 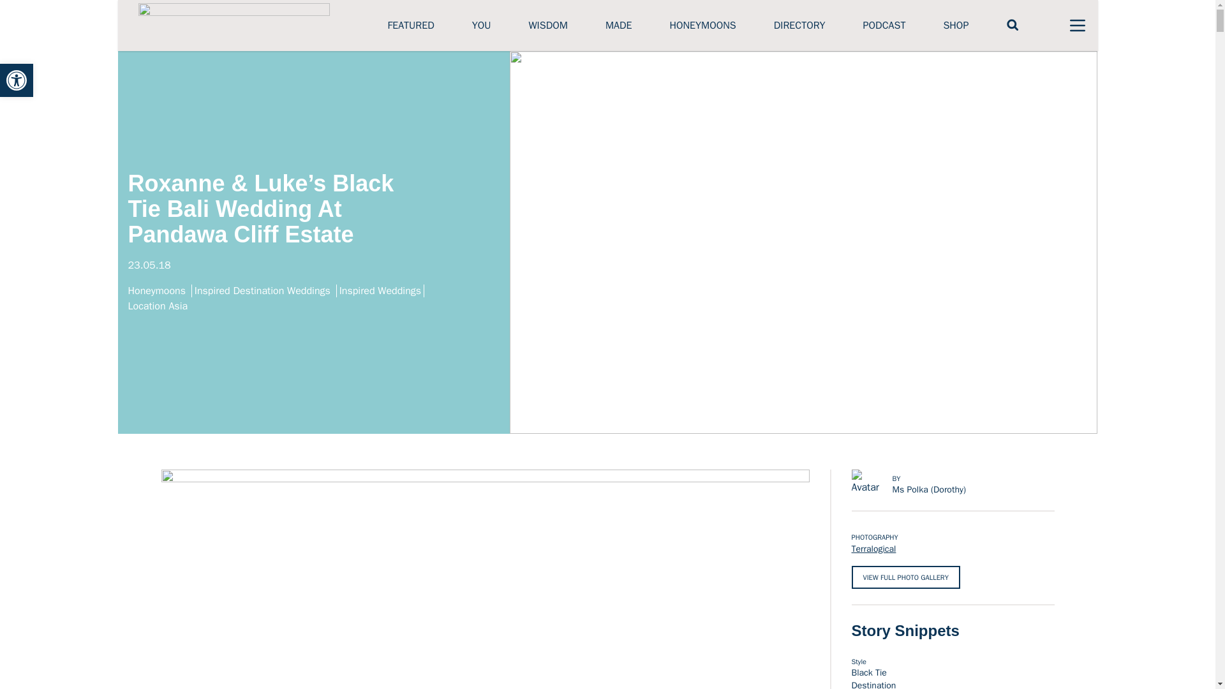 I want to click on SHOP, so click(x=956, y=26).